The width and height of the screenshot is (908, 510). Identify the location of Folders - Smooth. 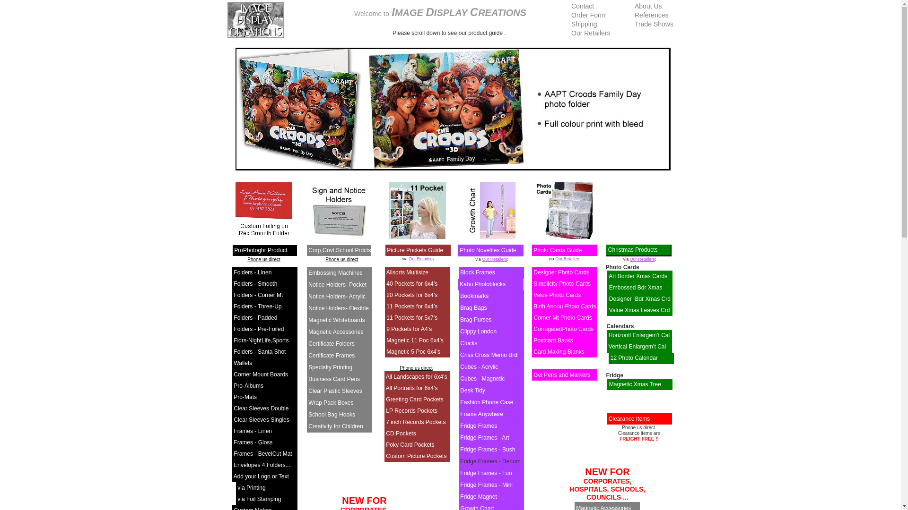
(255, 284).